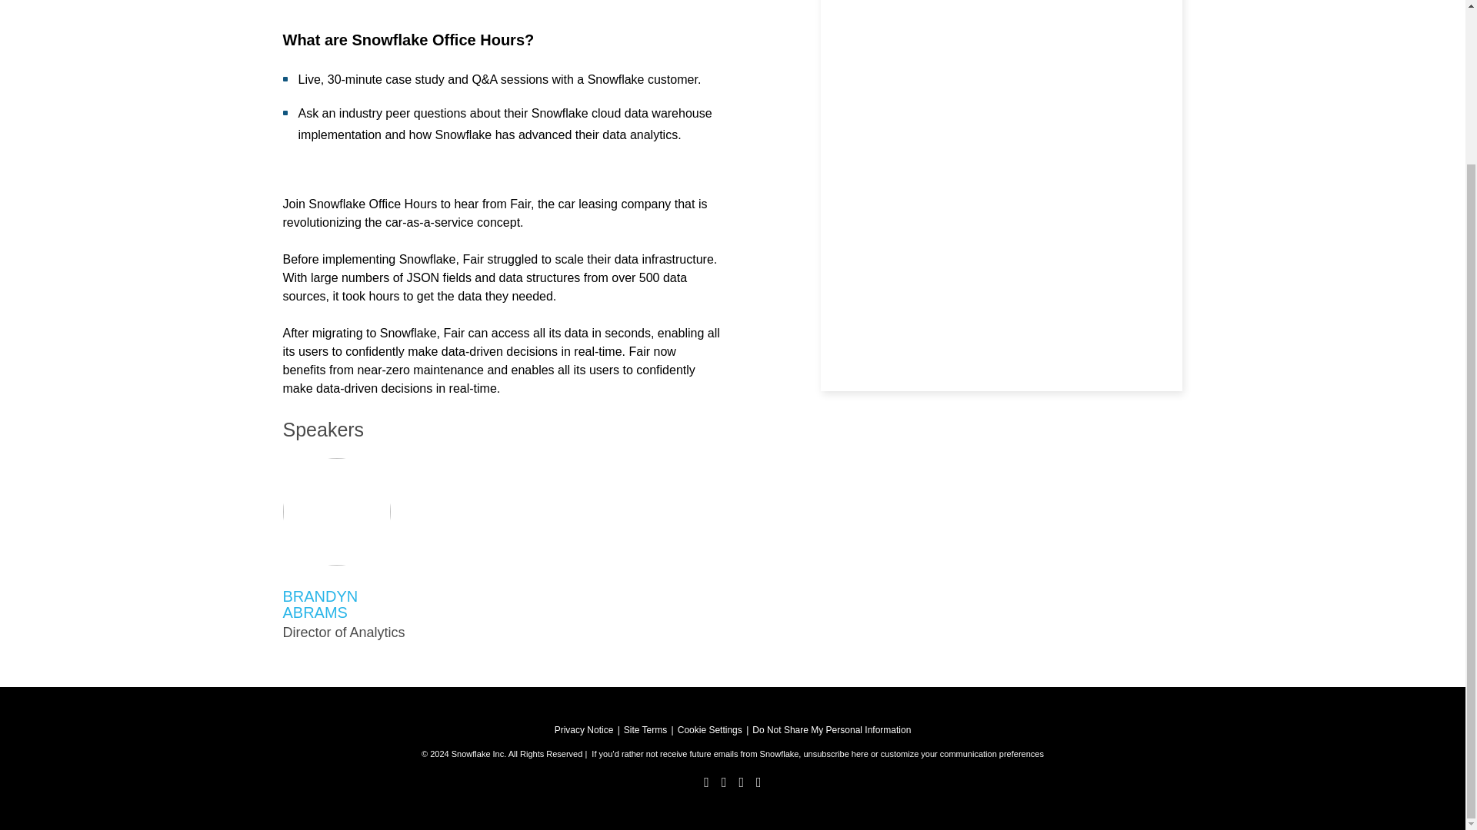 Image resolution: width=1477 pixels, height=830 pixels. Describe the element at coordinates (831, 729) in the screenshot. I see `Do Not Share My Personal Information` at that location.